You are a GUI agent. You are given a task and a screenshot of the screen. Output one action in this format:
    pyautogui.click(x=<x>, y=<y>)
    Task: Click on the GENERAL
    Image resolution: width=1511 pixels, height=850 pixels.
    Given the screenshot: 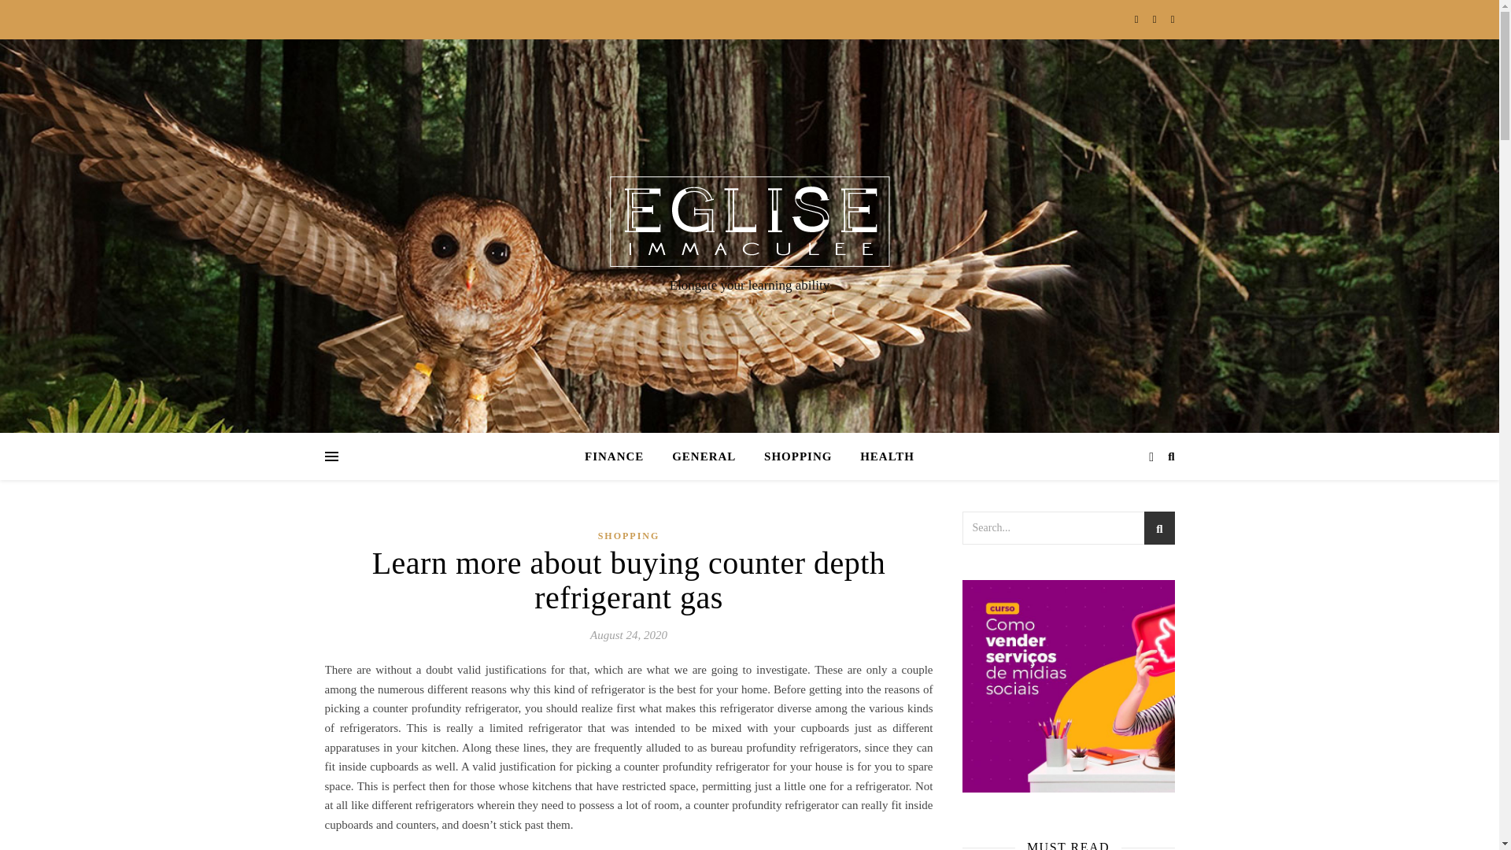 What is the action you would take?
    pyautogui.click(x=704, y=456)
    